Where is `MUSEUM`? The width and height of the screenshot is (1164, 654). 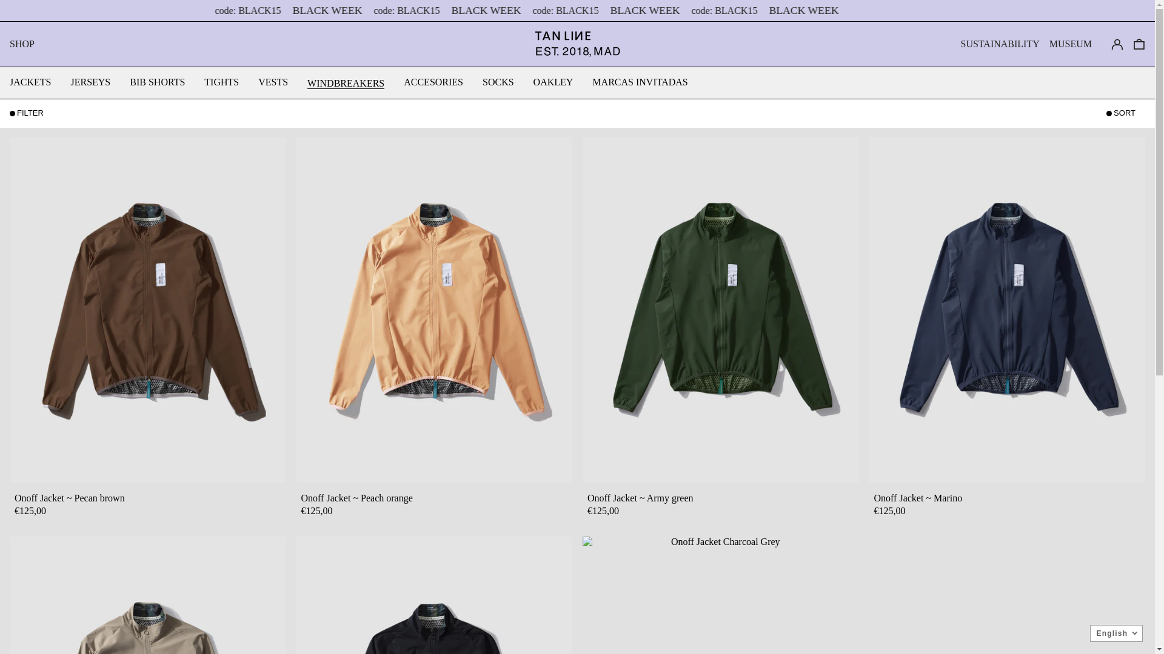 MUSEUM is located at coordinates (1071, 44).